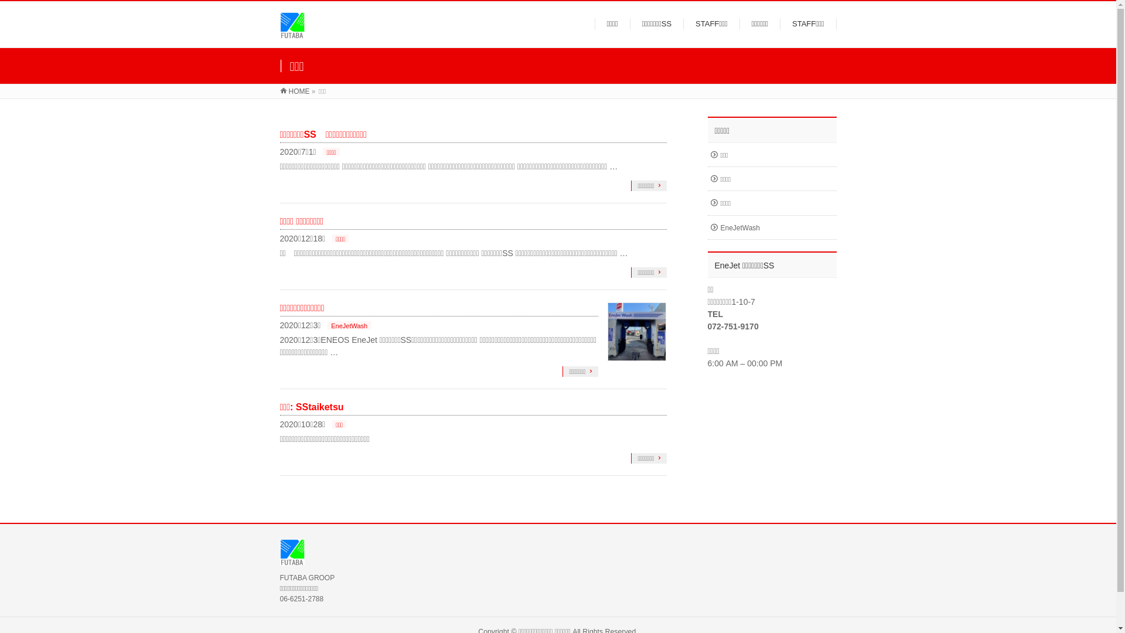  I want to click on EneJetWash, so click(349, 325).